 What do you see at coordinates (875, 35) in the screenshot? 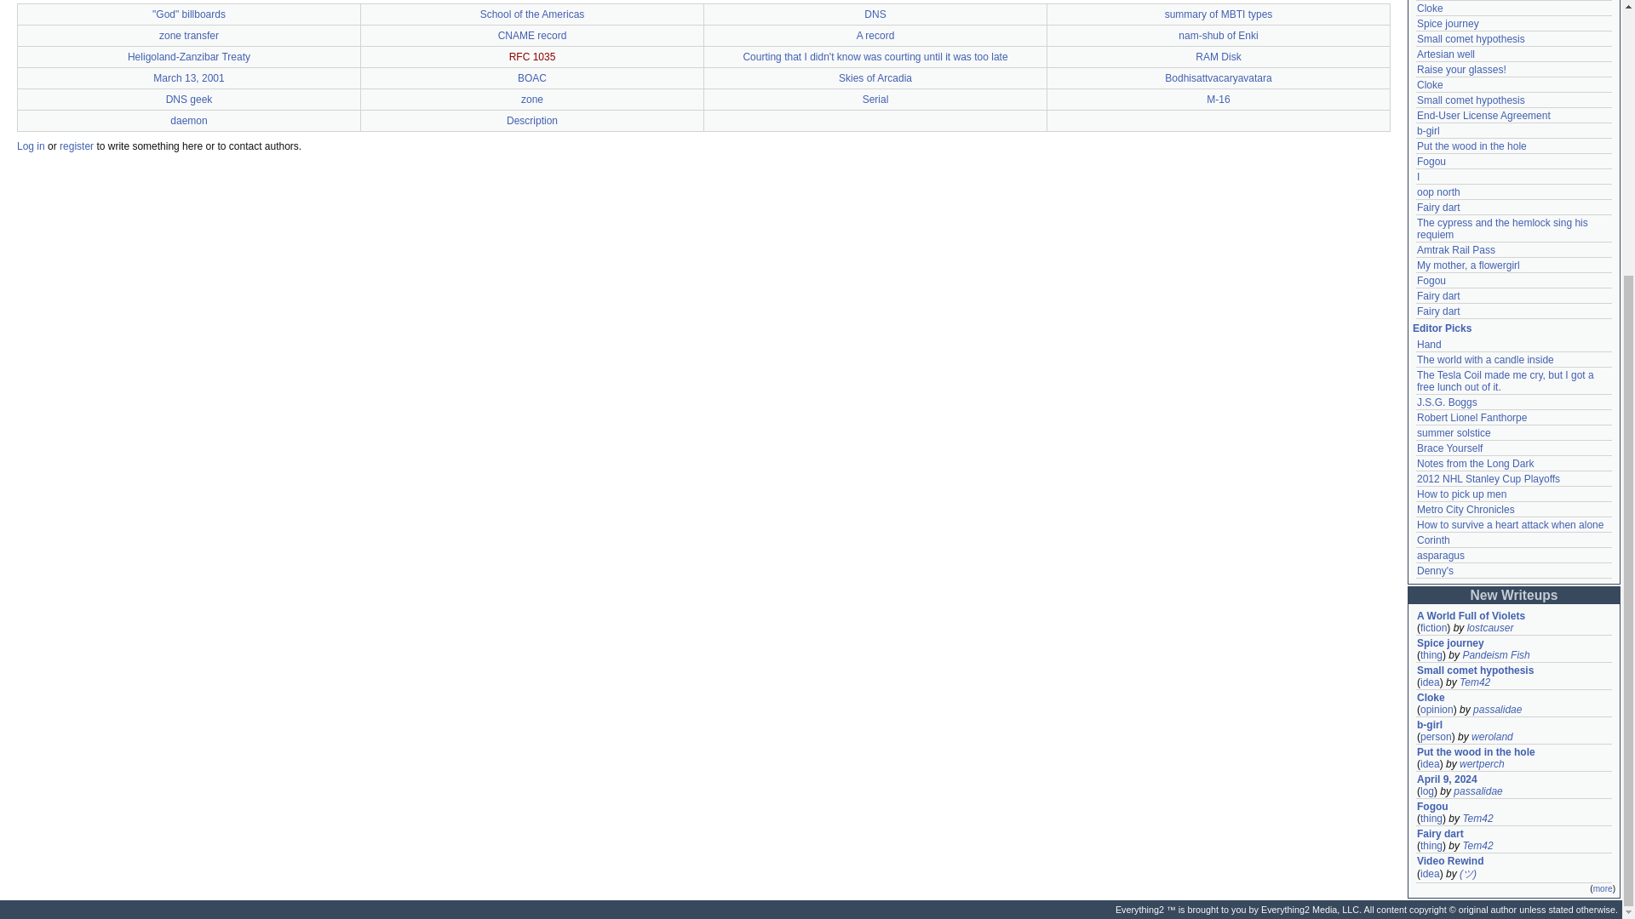
I see `A record` at bounding box center [875, 35].